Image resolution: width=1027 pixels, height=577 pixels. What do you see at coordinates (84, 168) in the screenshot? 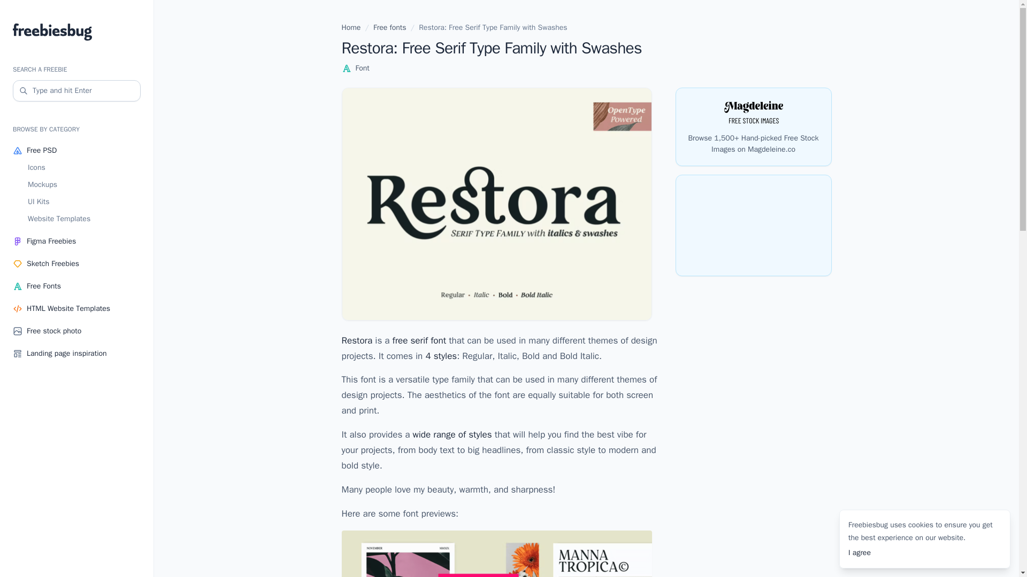
I see `Icons` at bounding box center [84, 168].